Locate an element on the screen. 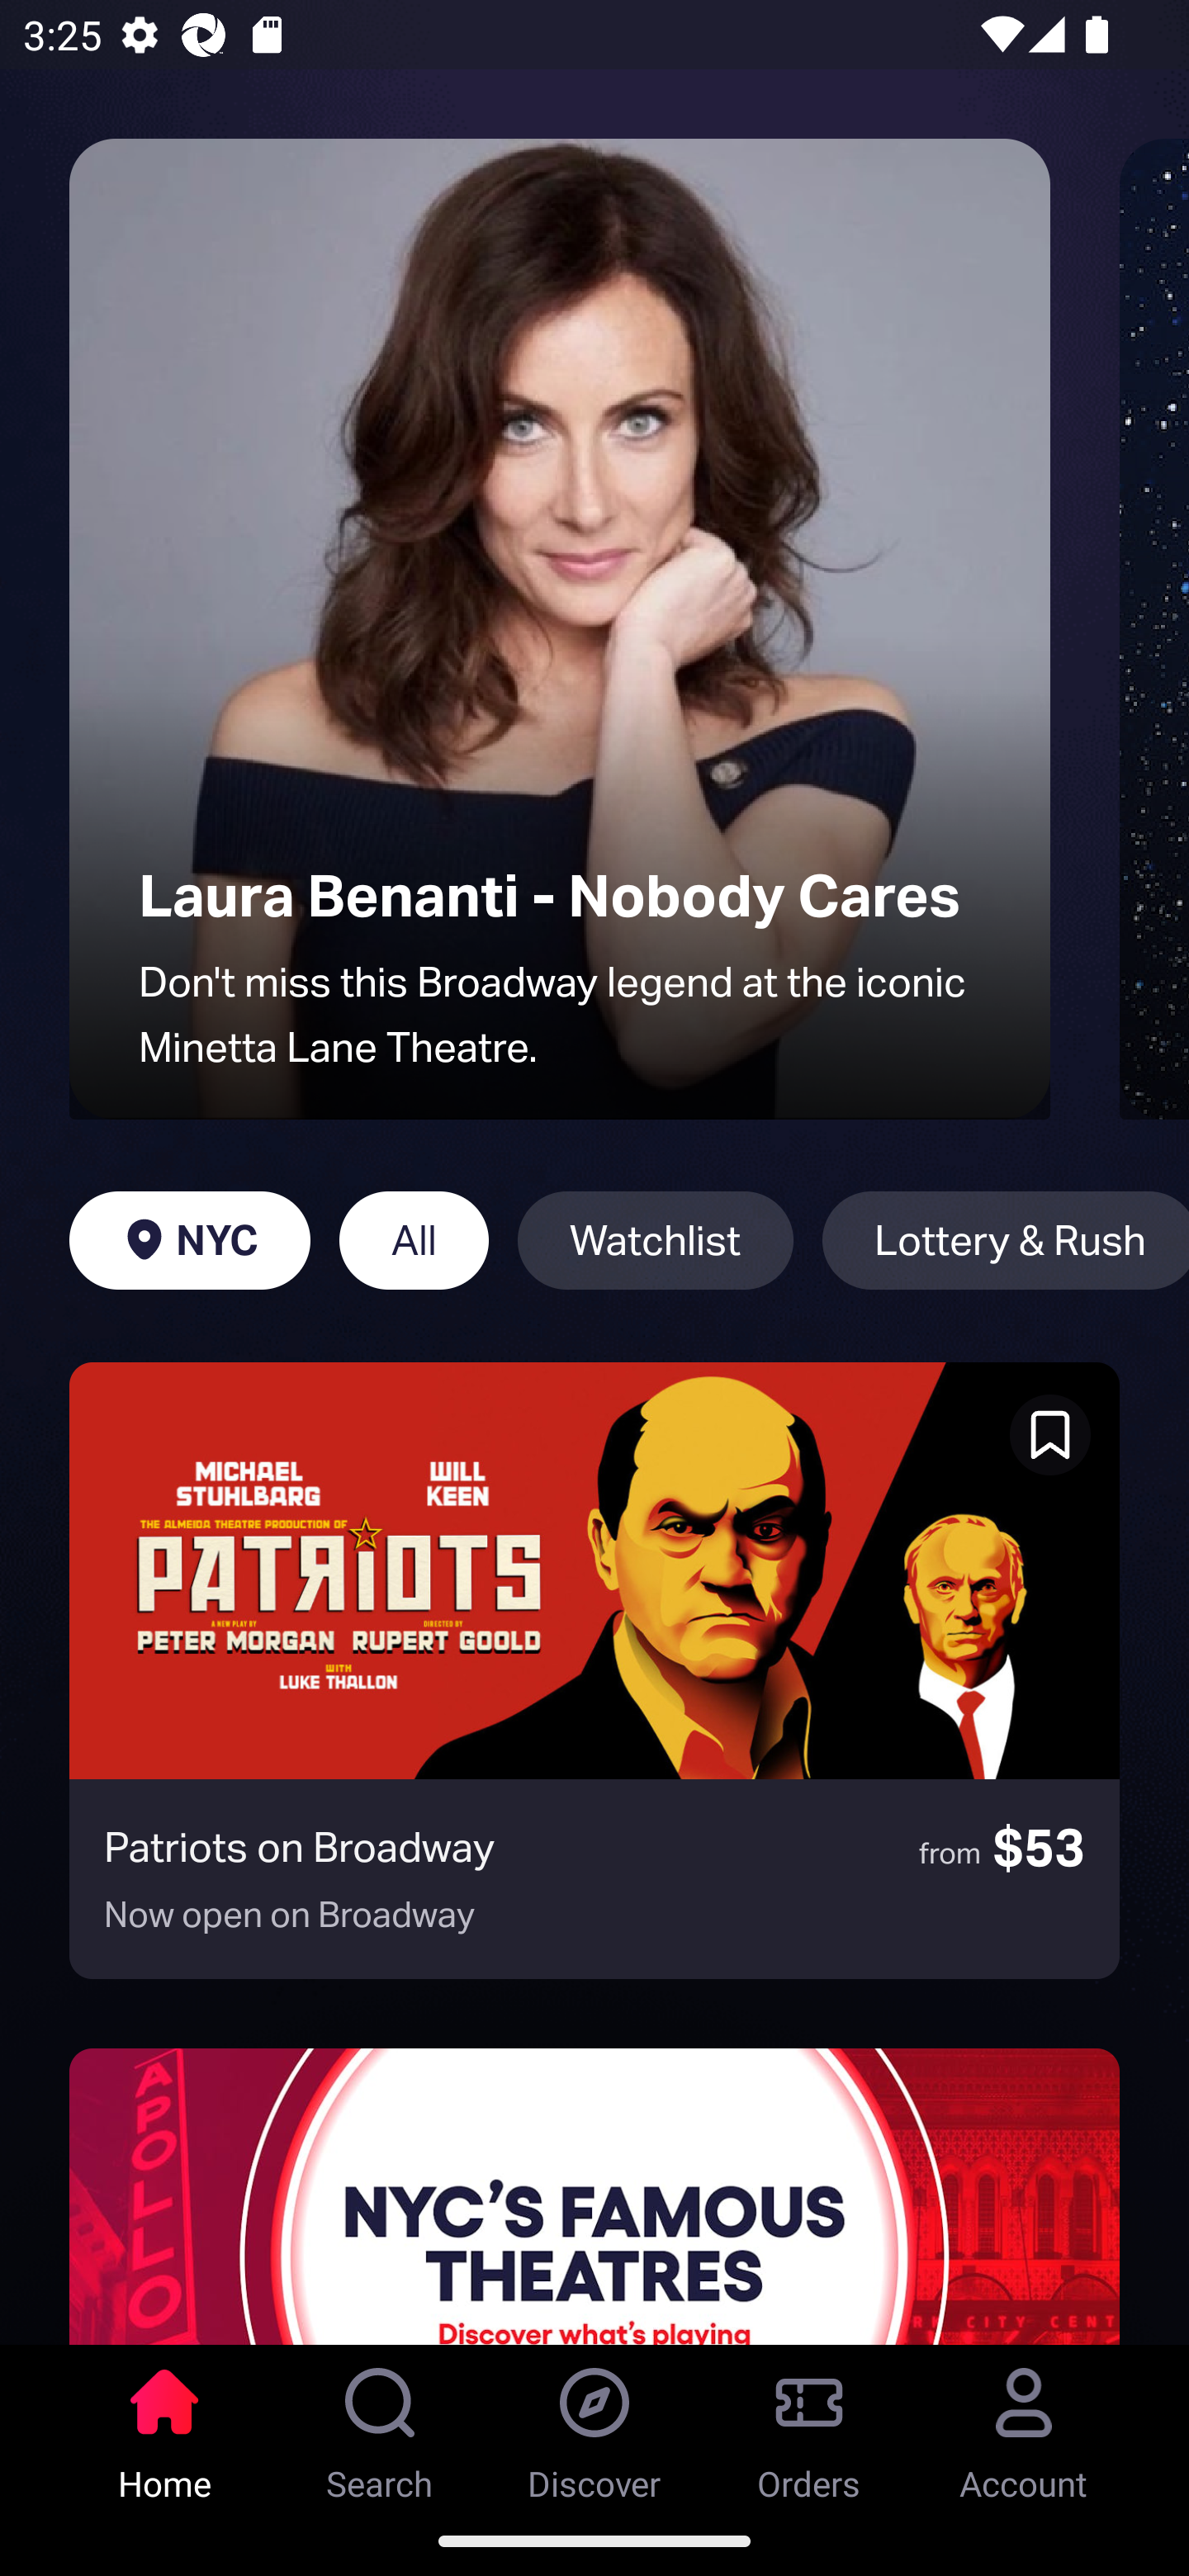  All is located at coordinates (413, 1240).